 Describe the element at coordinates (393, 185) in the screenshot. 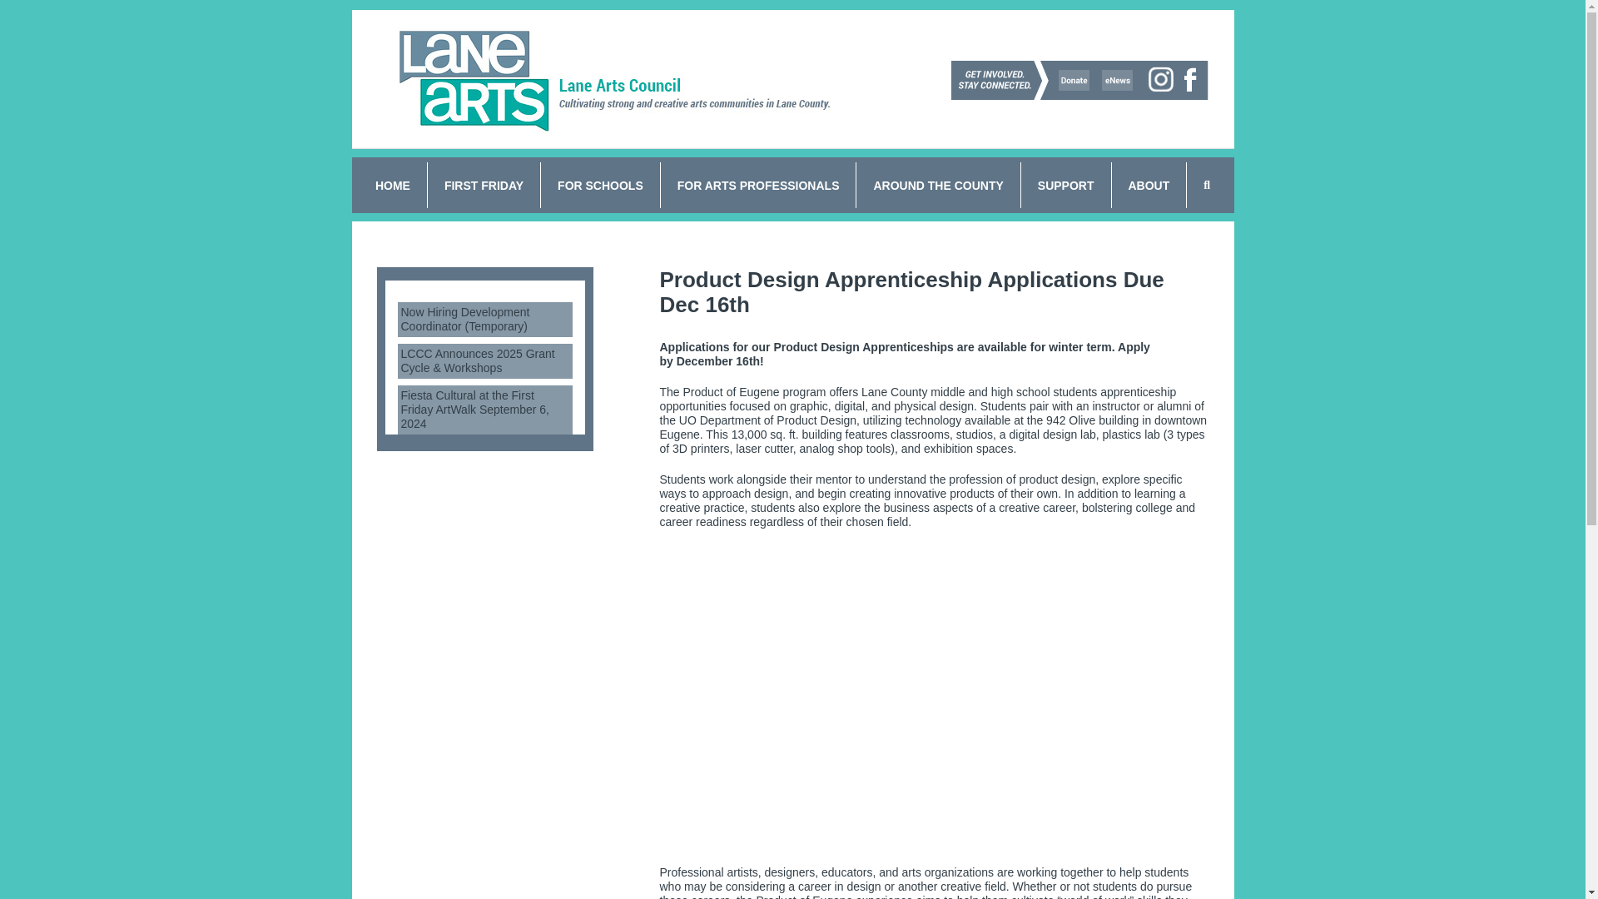

I see `HOME` at that location.